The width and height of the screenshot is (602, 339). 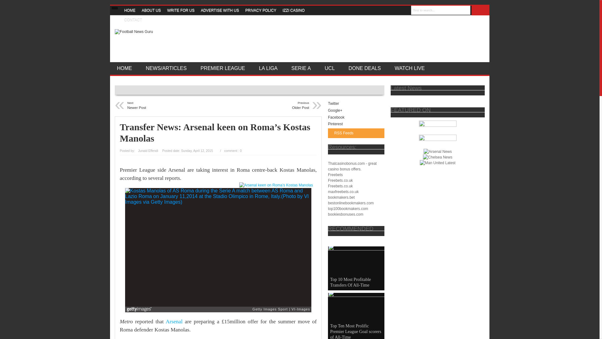 What do you see at coordinates (268, 68) in the screenshot?
I see `LA LIGA` at bounding box center [268, 68].